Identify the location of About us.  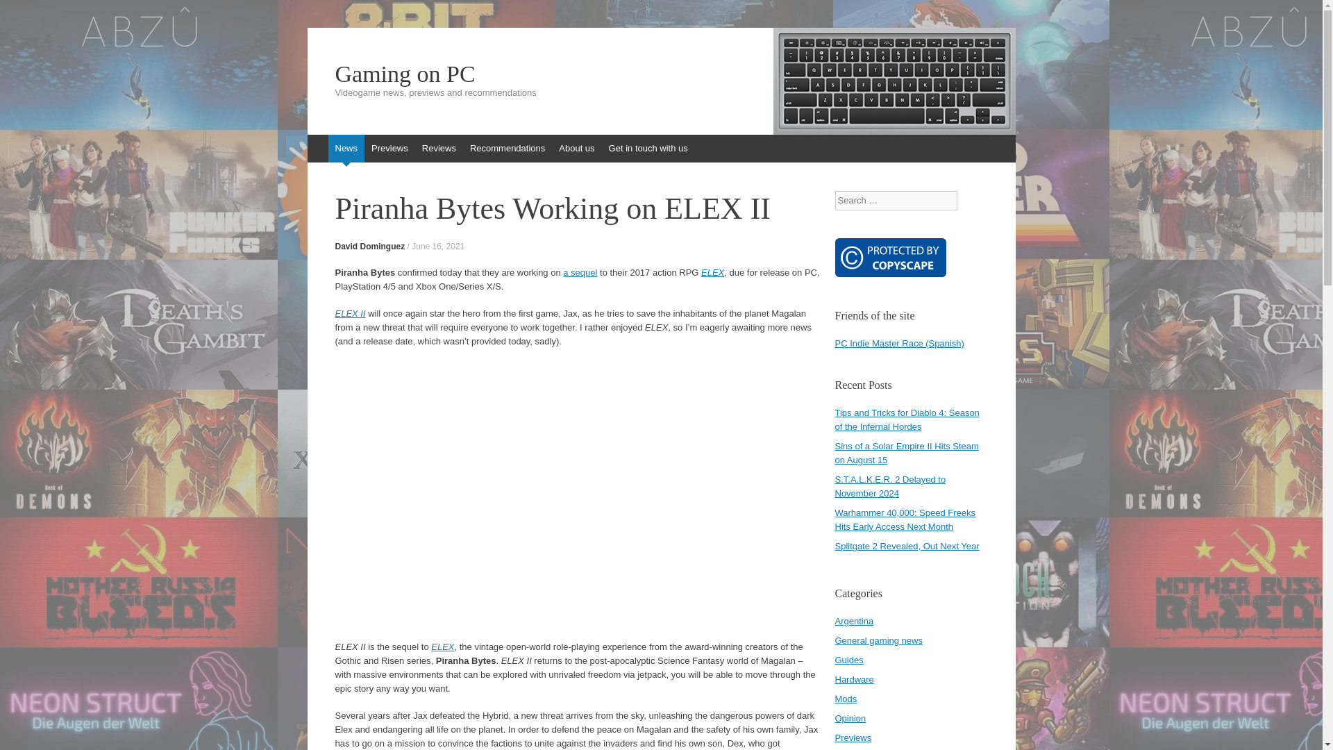
(576, 149).